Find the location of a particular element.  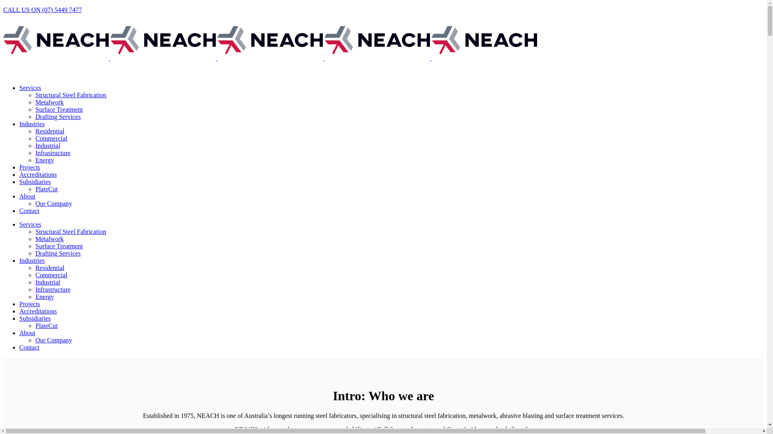

About is located at coordinates (27, 196).